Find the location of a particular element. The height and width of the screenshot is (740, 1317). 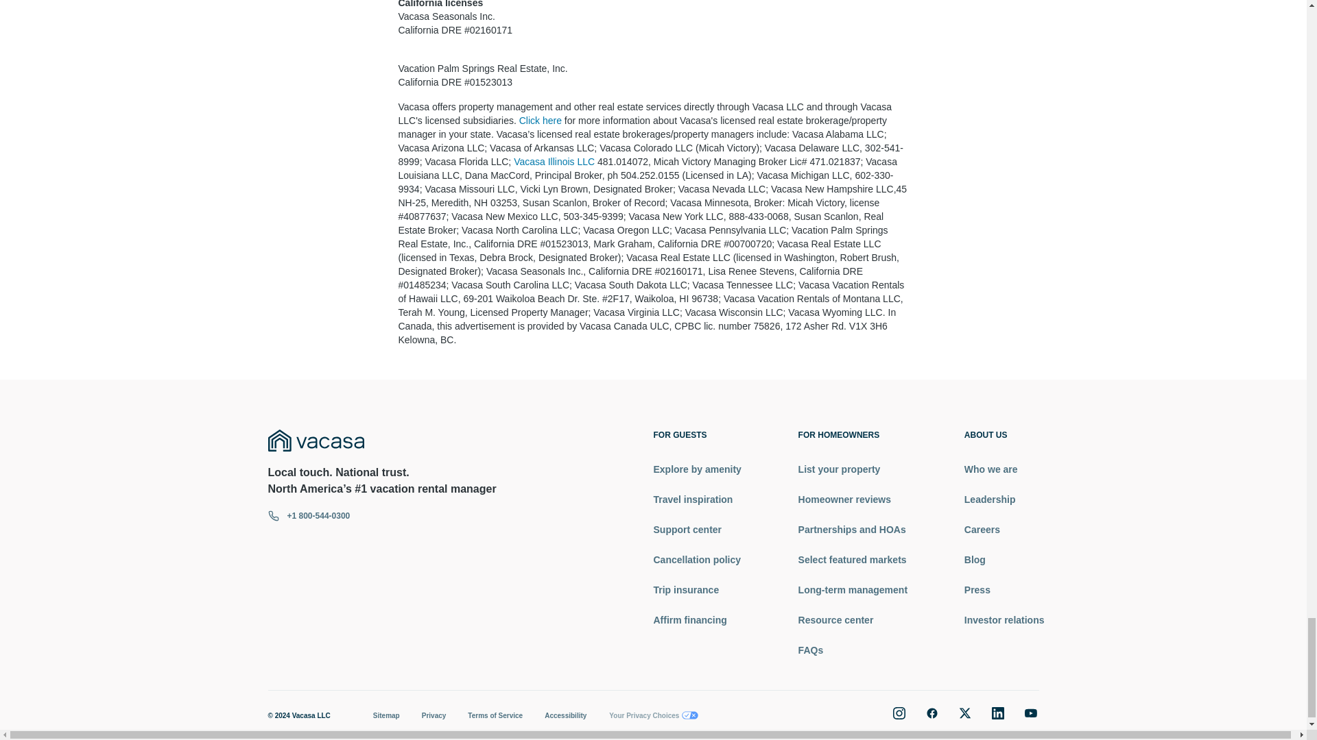

Trip insurance is located at coordinates (697, 589).